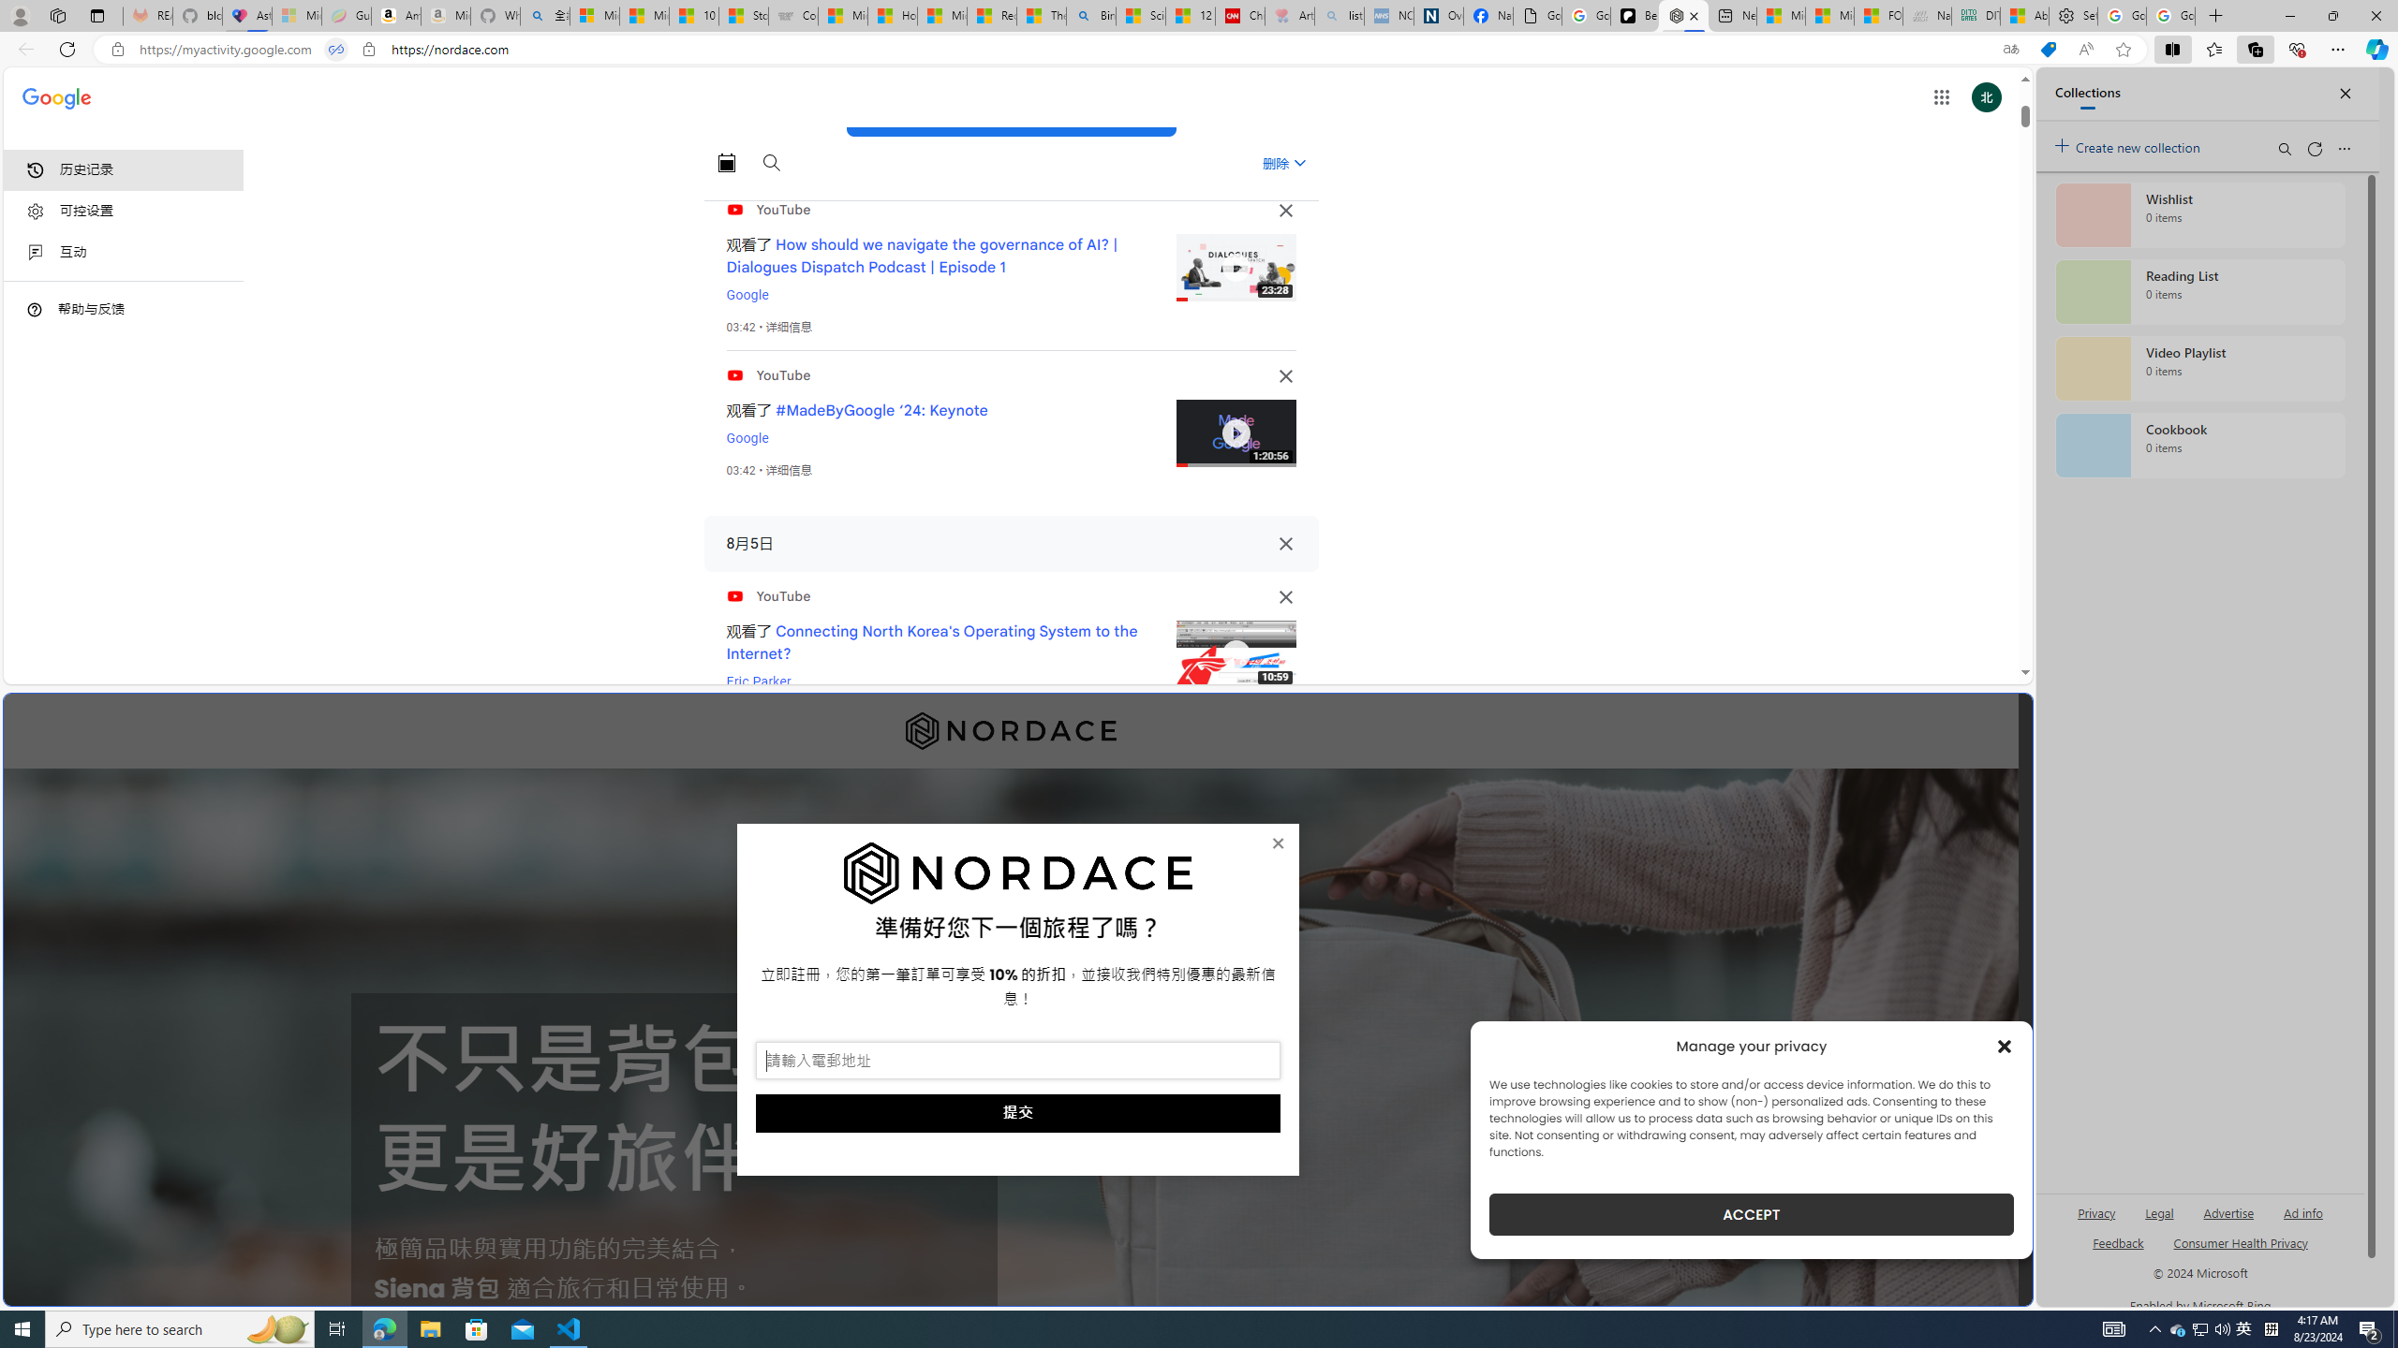 The width and height of the screenshot is (2398, 1348). What do you see at coordinates (1752, 1214) in the screenshot?
I see `ACCEPT` at bounding box center [1752, 1214].